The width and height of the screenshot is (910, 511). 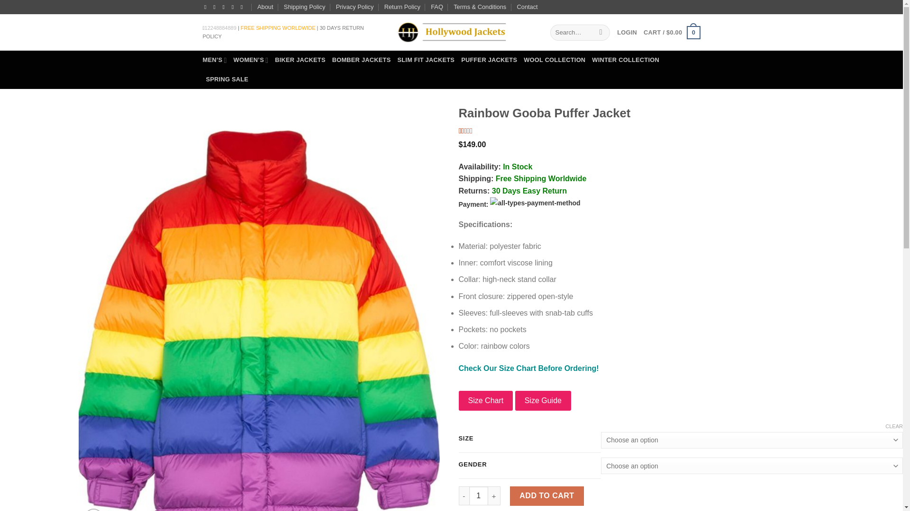 What do you see at coordinates (479, 496) in the screenshot?
I see `1` at bounding box center [479, 496].